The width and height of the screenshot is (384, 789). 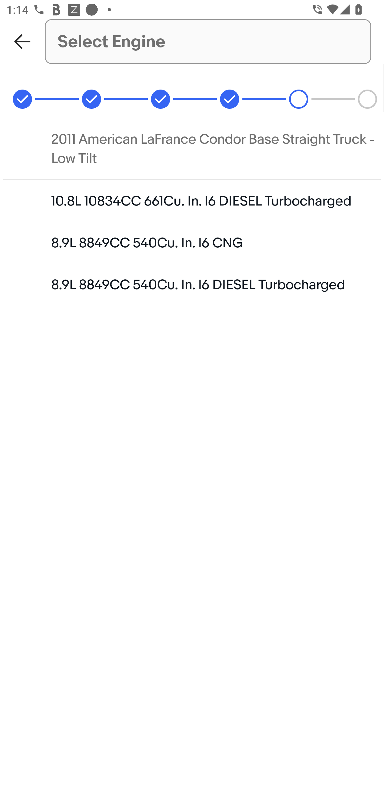 I want to click on 8.9L 8849CC 540Cu. In. l6 CNG, so click(x=192, y=243).